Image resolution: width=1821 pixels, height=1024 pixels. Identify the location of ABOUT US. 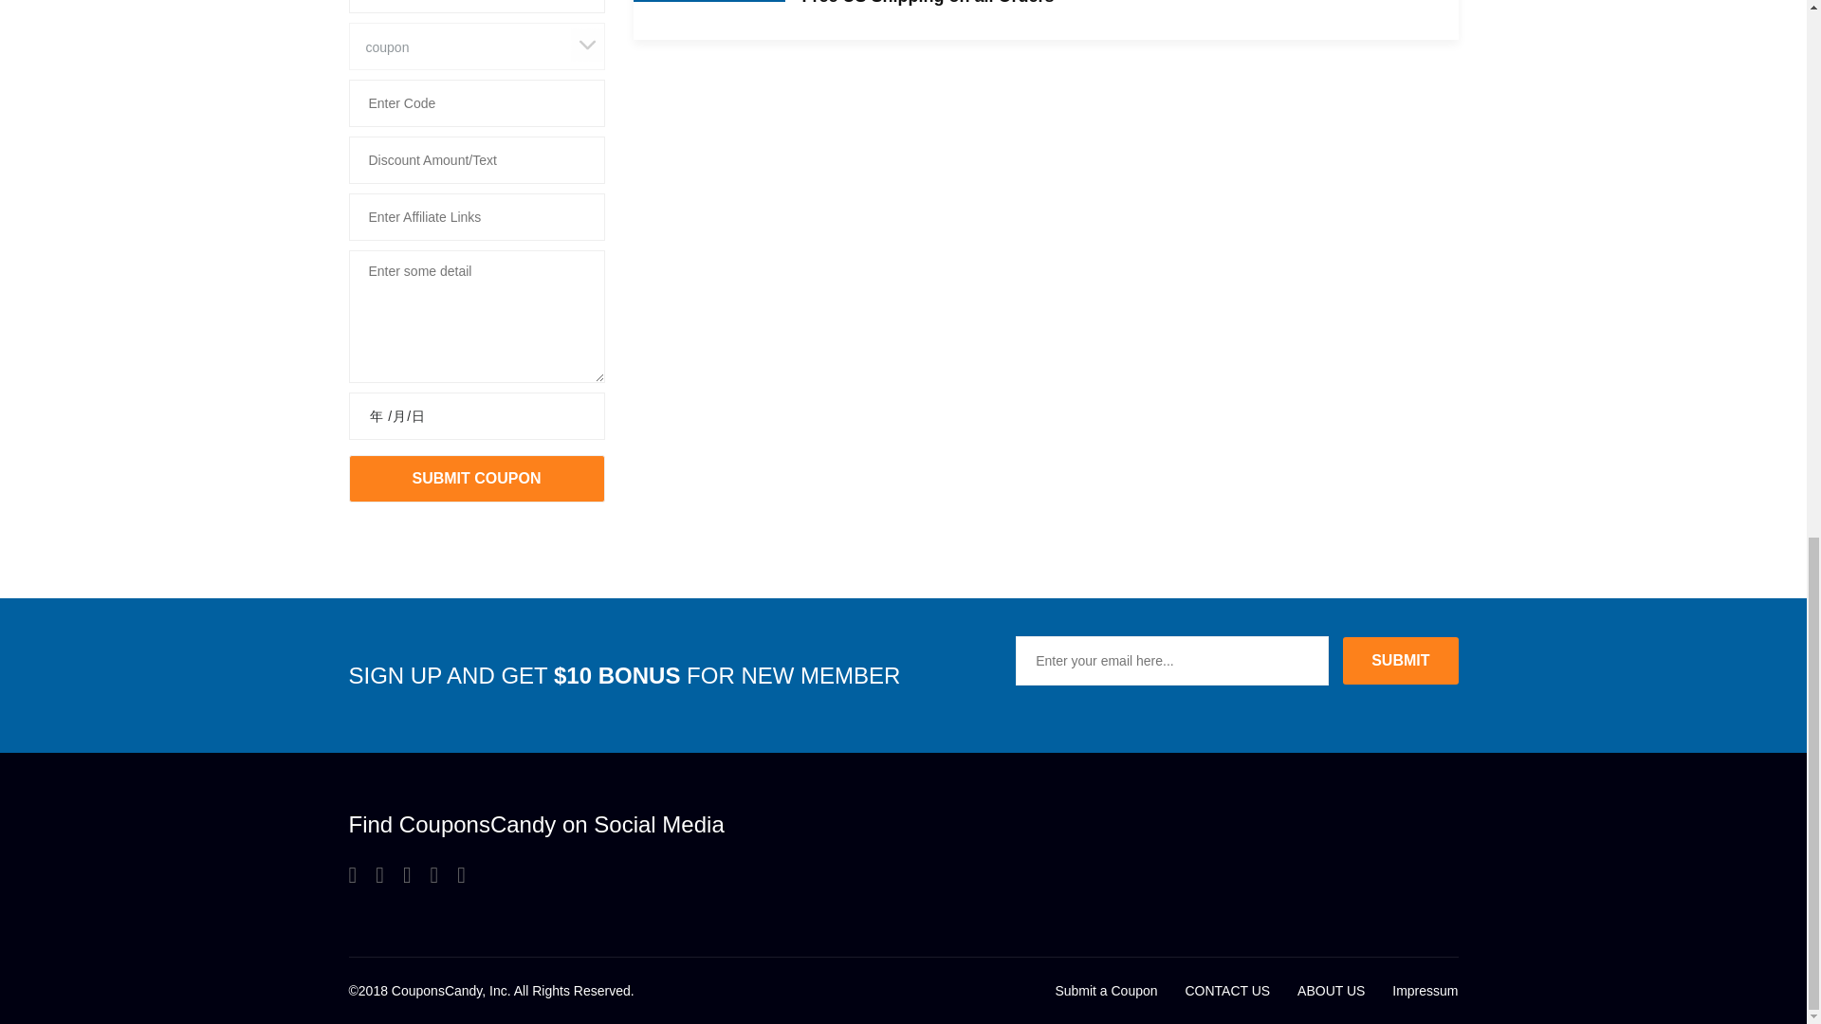
(1330, 990).